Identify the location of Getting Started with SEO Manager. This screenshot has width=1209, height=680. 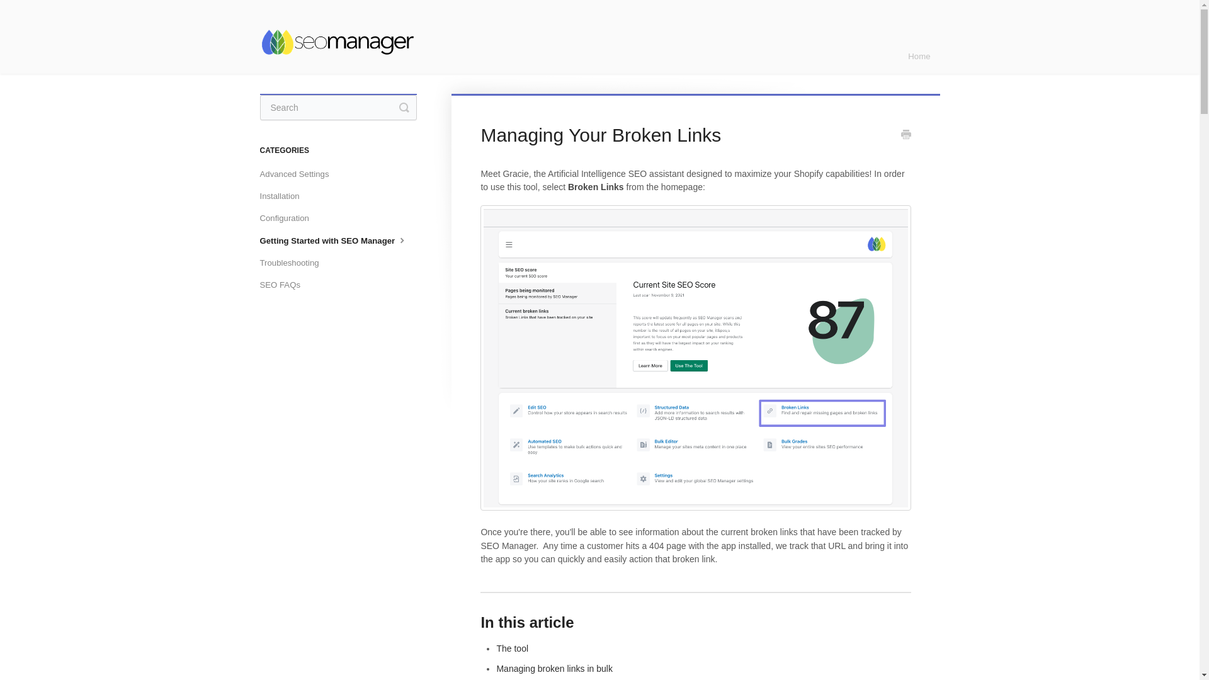
(338, 241).